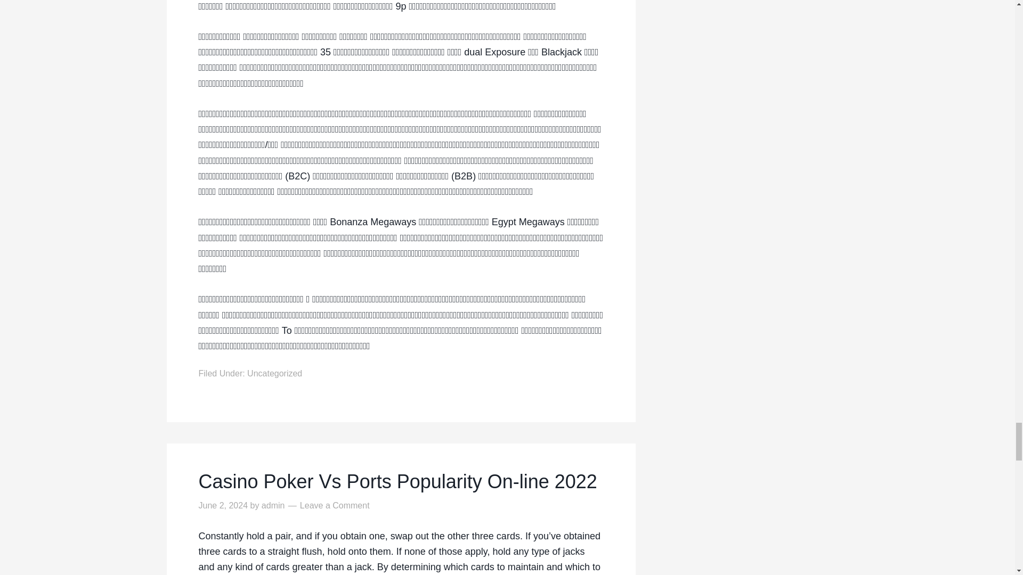 The width and height of the screenshot is (1023, 575). I want to click on admin, so click(273, 505).